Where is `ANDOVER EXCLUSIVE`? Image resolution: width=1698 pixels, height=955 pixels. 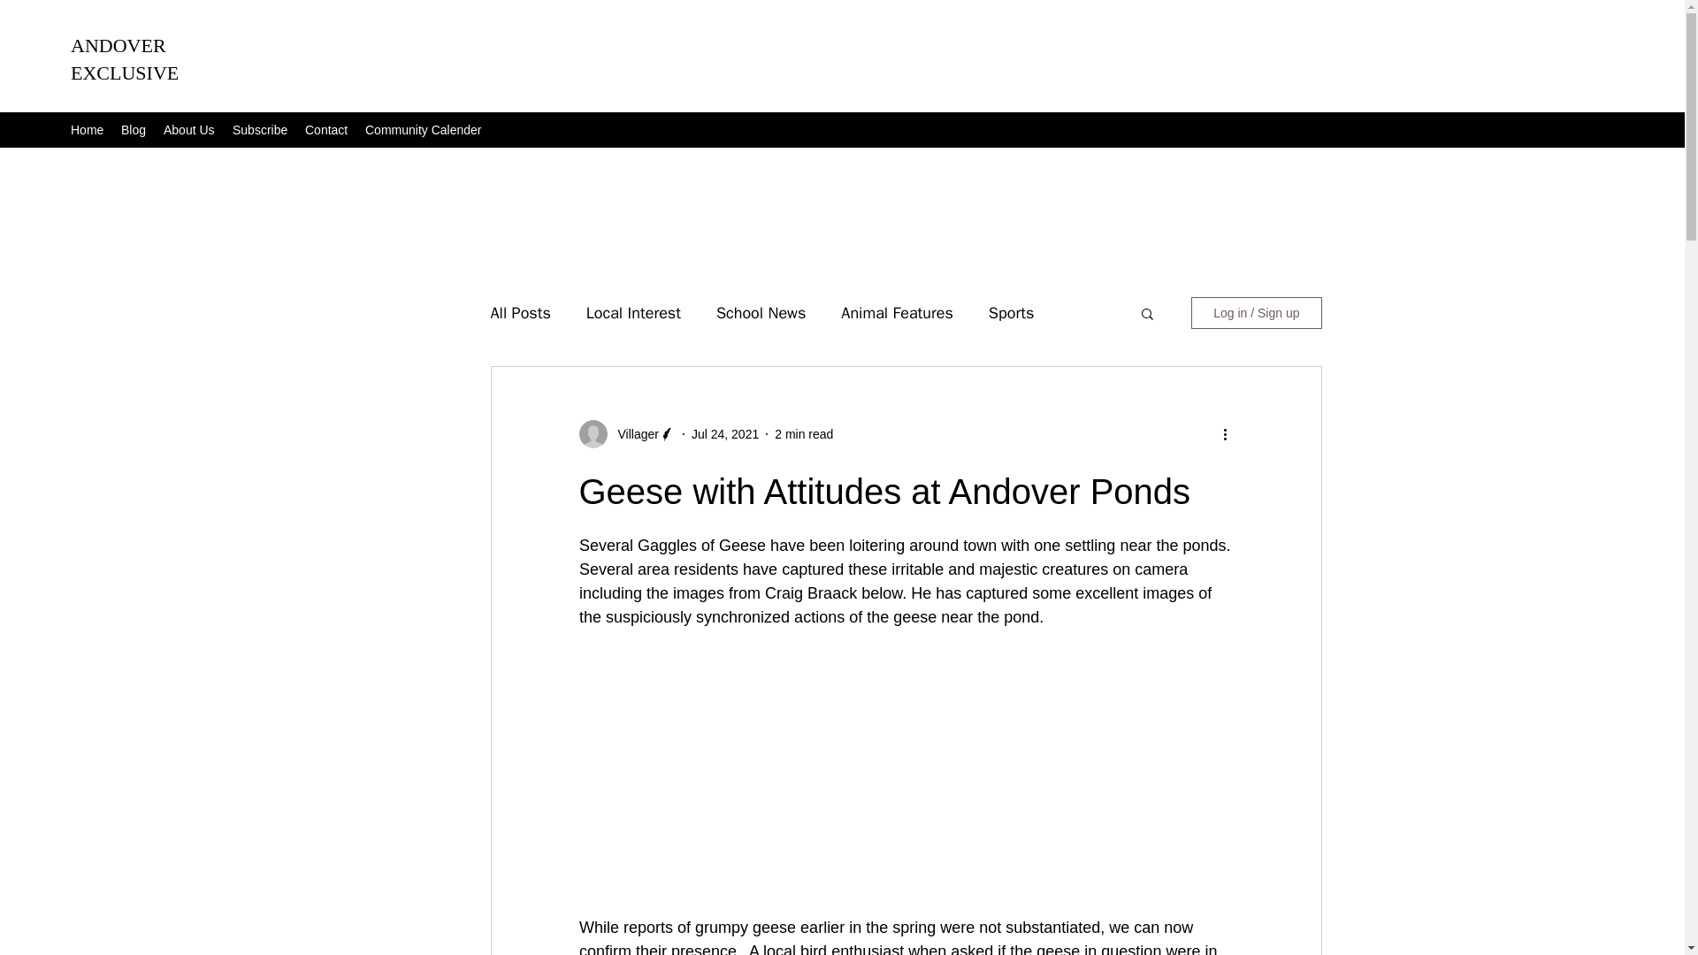
ANDOVER EXCLUSIVE is located at coordinates (124, 58).